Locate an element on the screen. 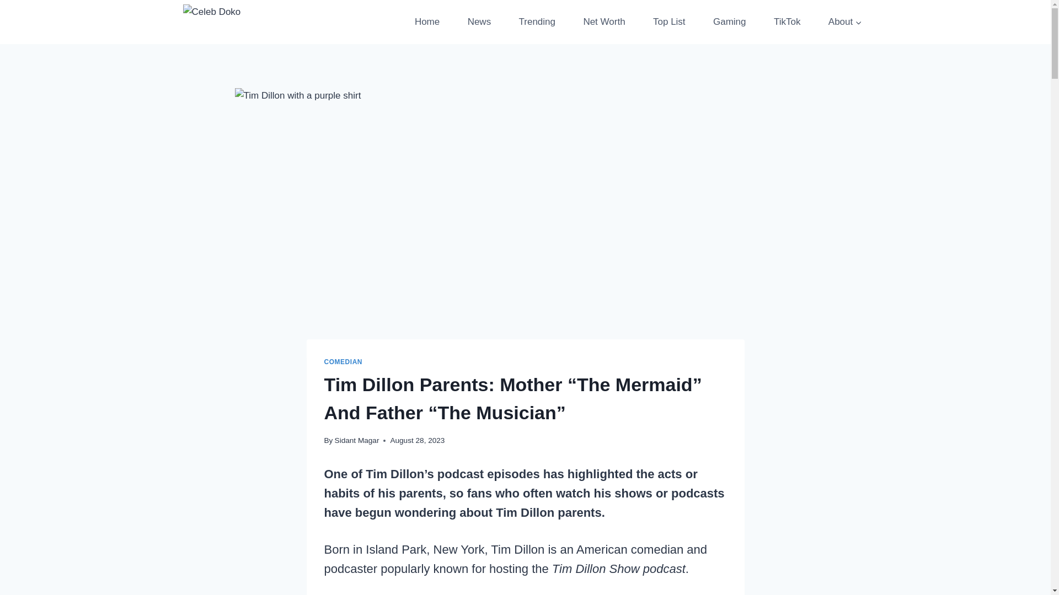  About is located at coordinates (845, 22).